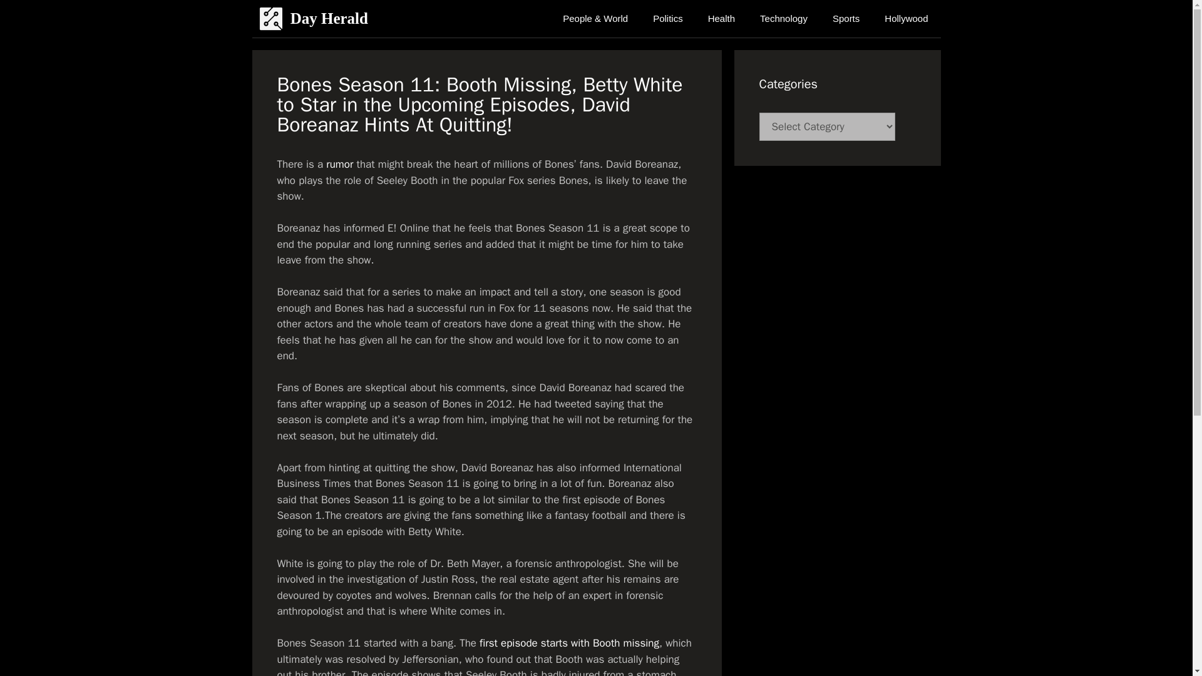 This screenshot has height=676, width=1202. Describe the element at coordinates (569, 643) in the screenshot. I see `first episode starts with Booth missing` at that location.